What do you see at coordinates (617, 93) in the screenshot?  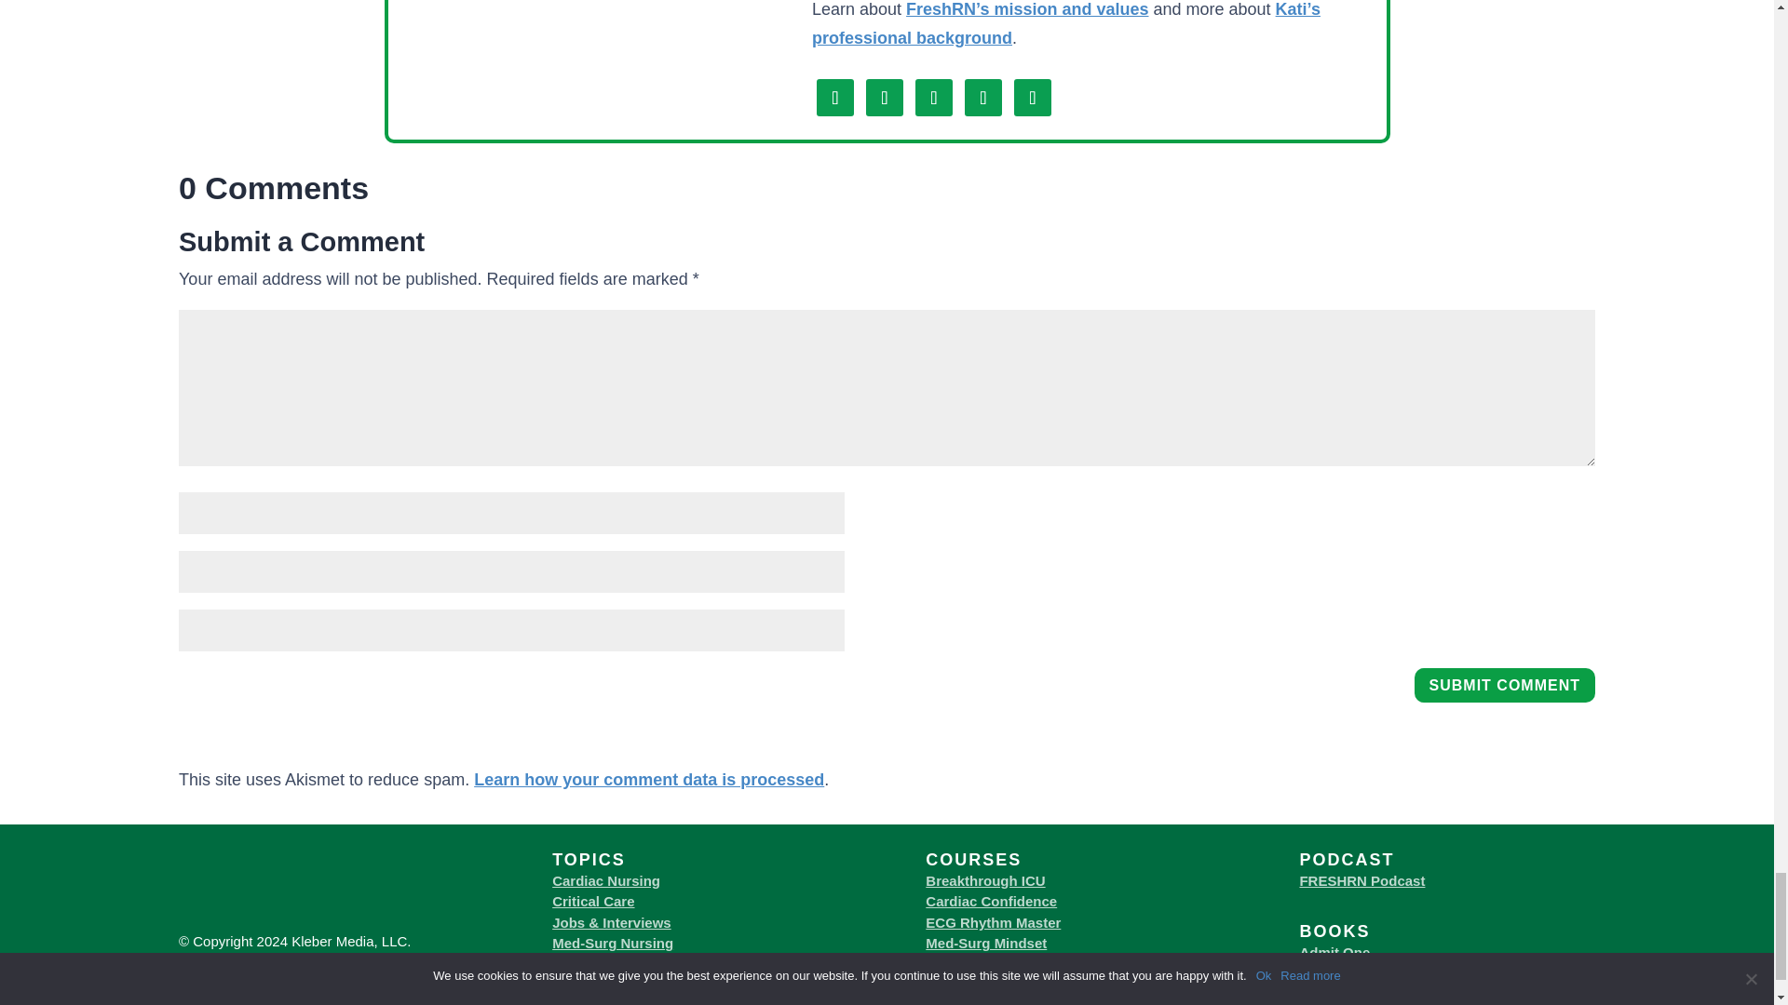 I see `Kati Kleber, MSN, RN` at bounding box center [617, 93].